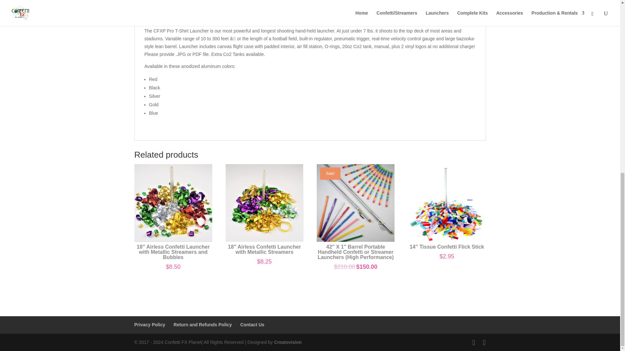 The image size is (625, 351). I want to click on Description, so click(157, 14).